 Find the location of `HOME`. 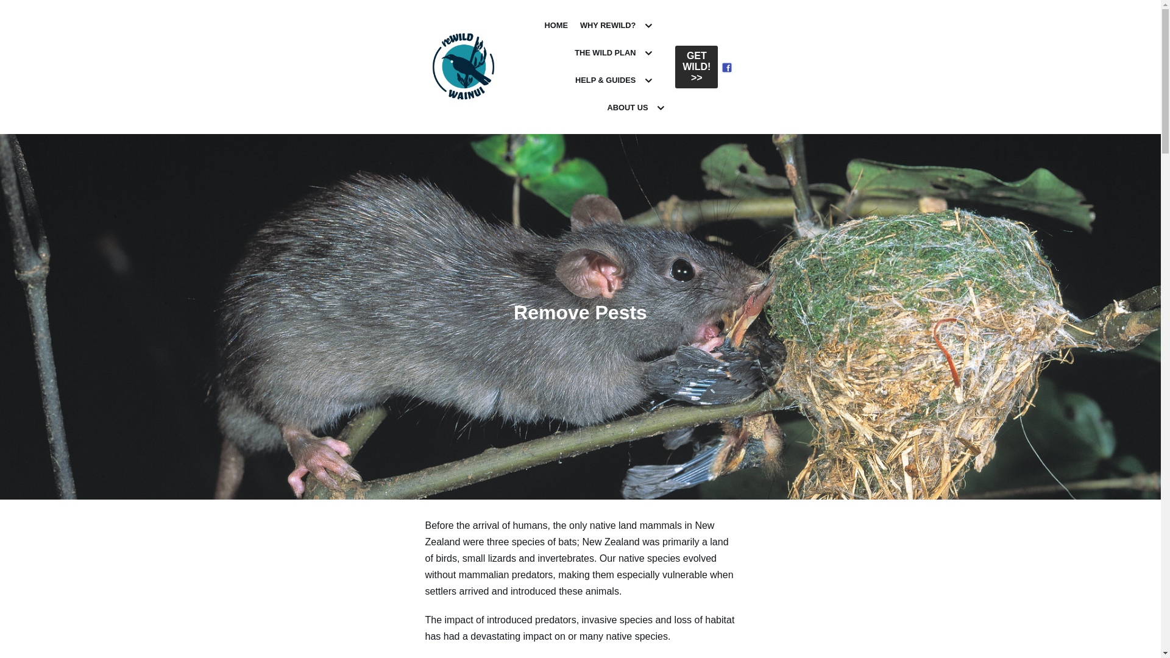

HOME is located at coordinates (556, 26).